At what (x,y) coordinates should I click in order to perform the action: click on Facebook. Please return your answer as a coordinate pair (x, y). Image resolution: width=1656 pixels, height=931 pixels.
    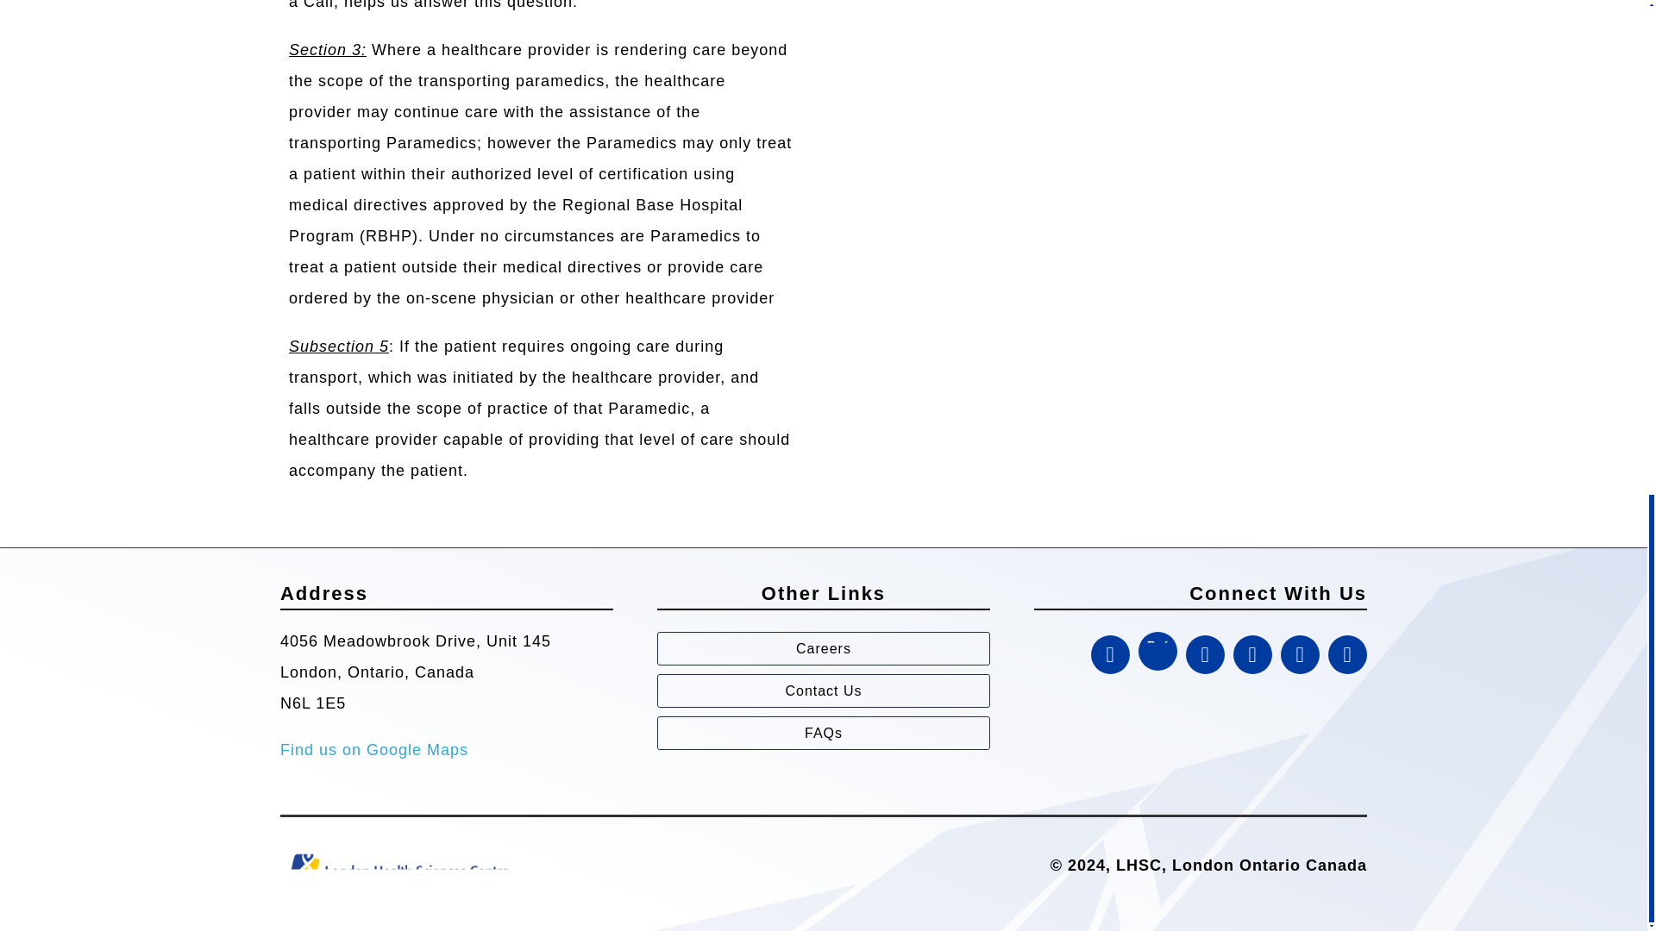
    Looking at the image, I should click on (1252, 653).